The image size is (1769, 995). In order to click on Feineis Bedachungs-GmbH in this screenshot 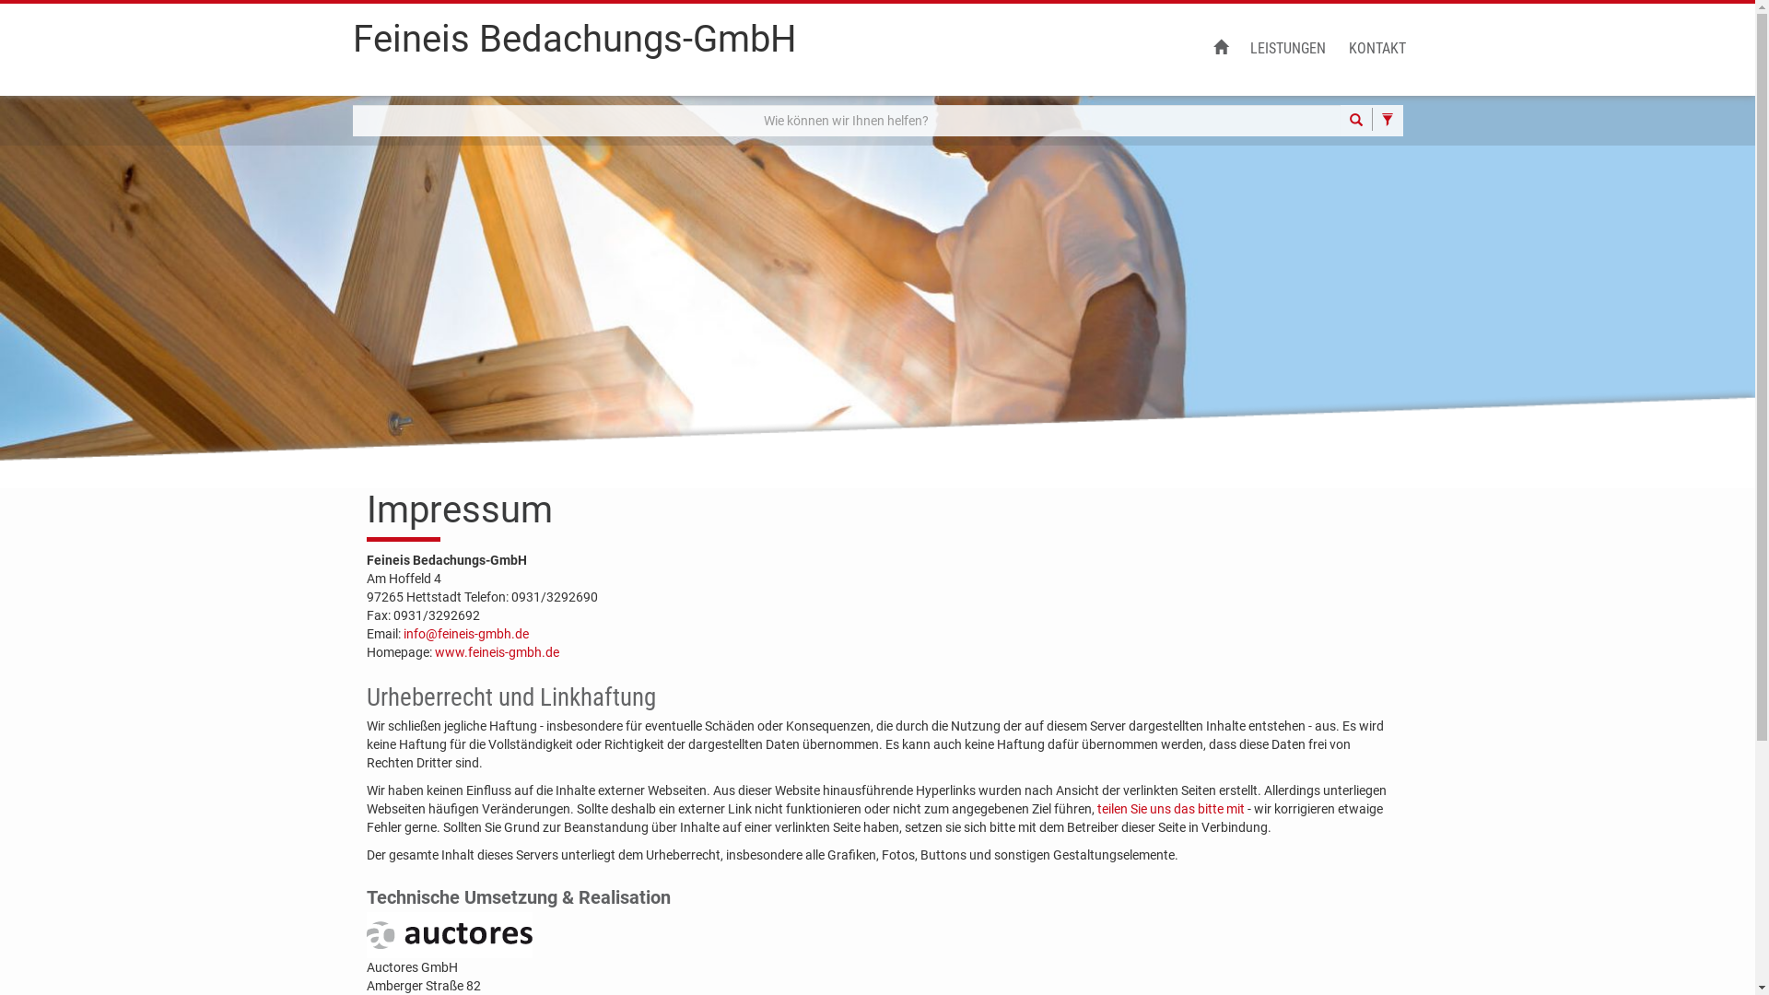, I will do `click(574, 47)`.